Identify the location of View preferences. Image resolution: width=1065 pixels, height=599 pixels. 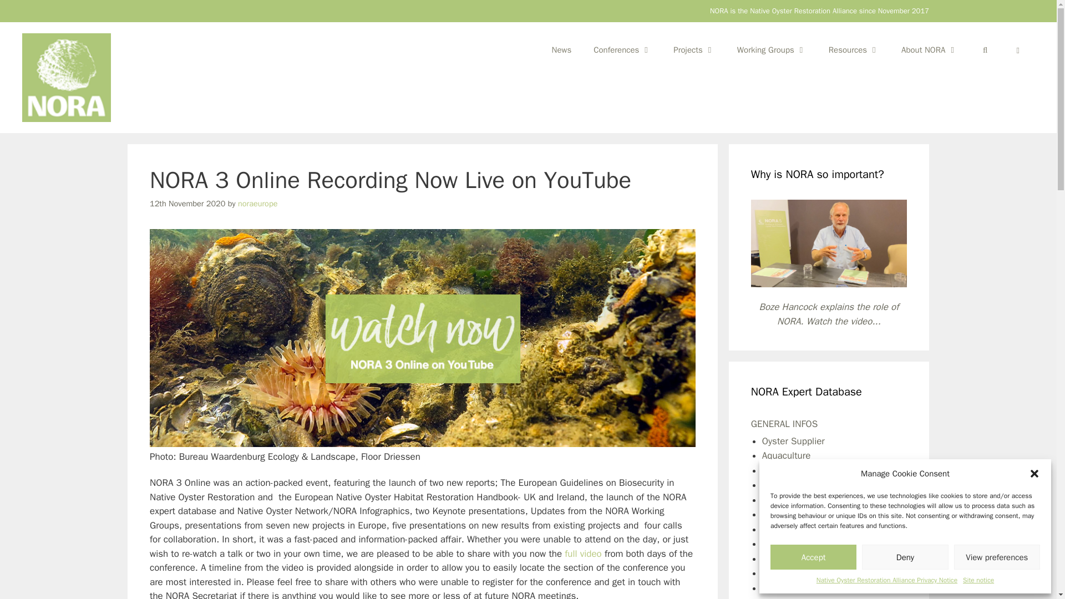
(997, 557).